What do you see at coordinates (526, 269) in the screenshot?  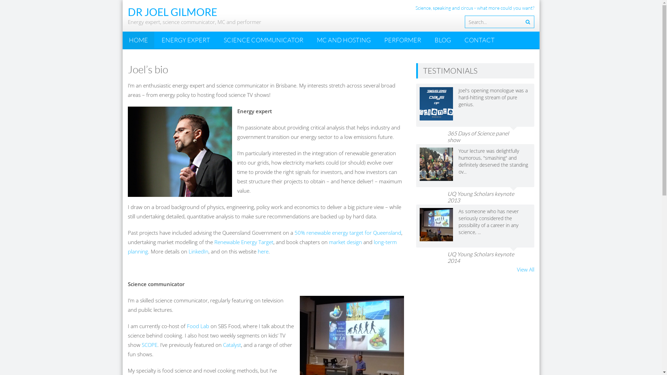 I see `View All` at bounding box center [526, 269].